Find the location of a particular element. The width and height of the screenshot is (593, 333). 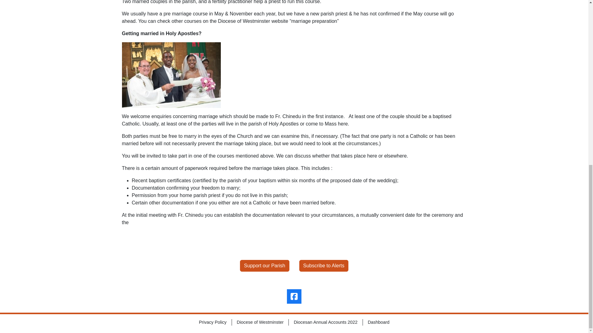

Diocesan Annual Accounts 2022 is located at coordinates (325, 323).